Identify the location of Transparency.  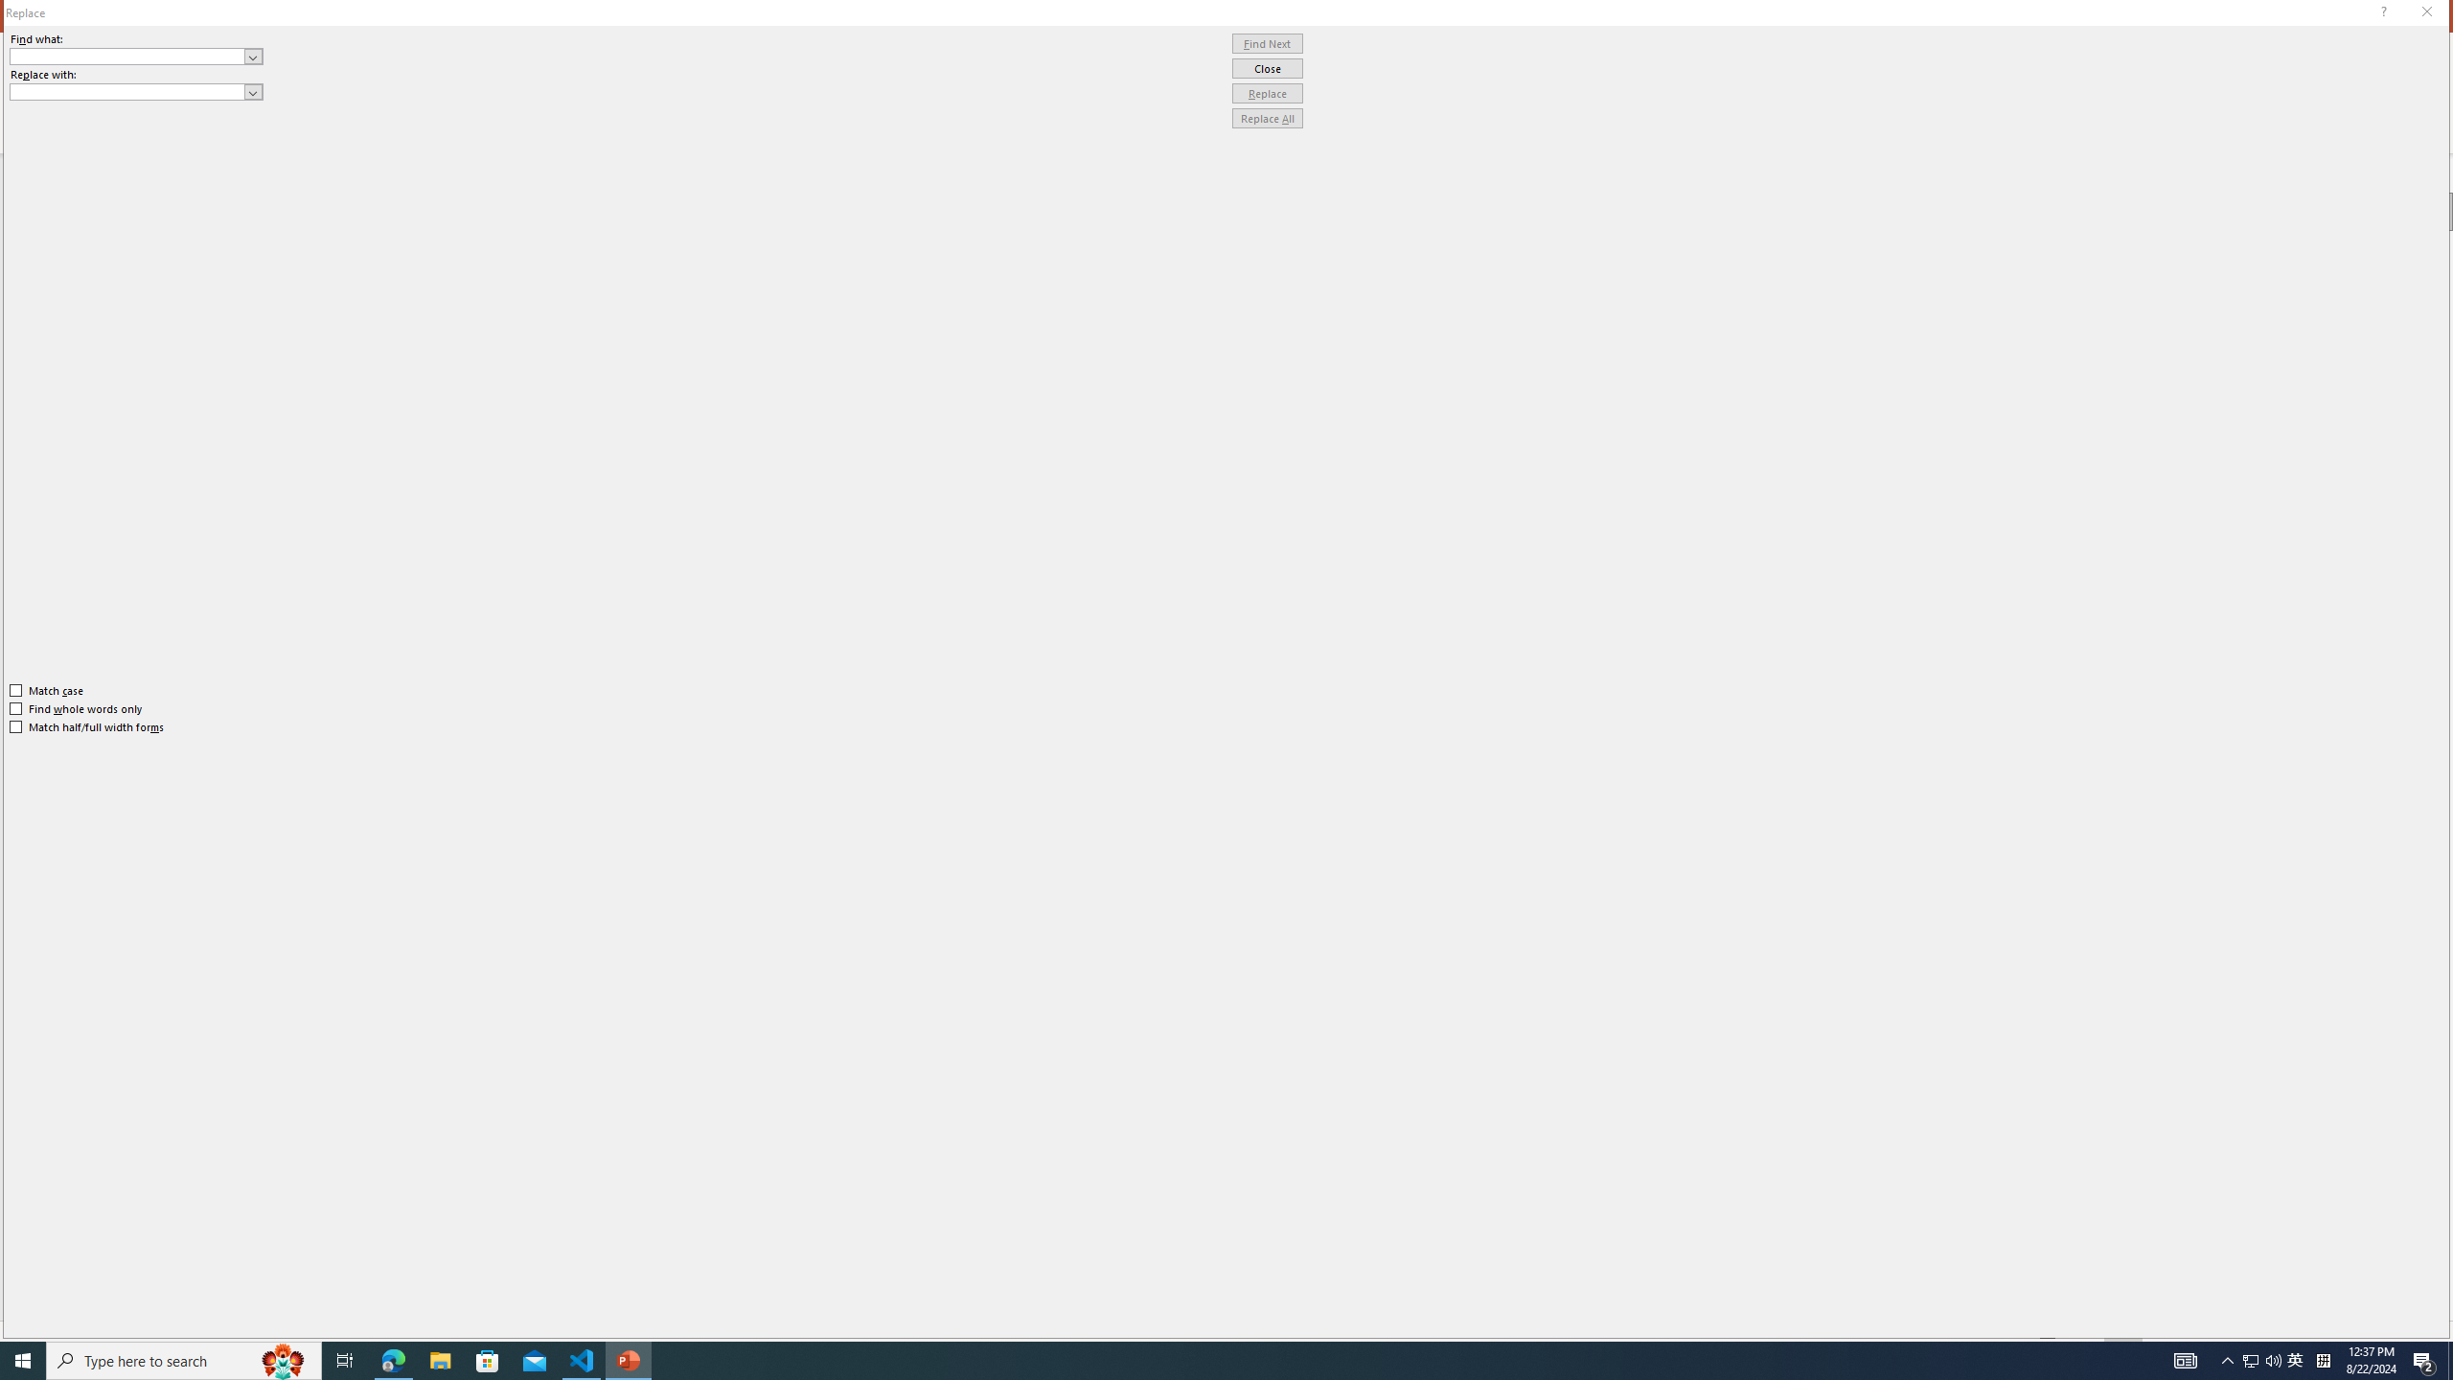
(2338, 439).